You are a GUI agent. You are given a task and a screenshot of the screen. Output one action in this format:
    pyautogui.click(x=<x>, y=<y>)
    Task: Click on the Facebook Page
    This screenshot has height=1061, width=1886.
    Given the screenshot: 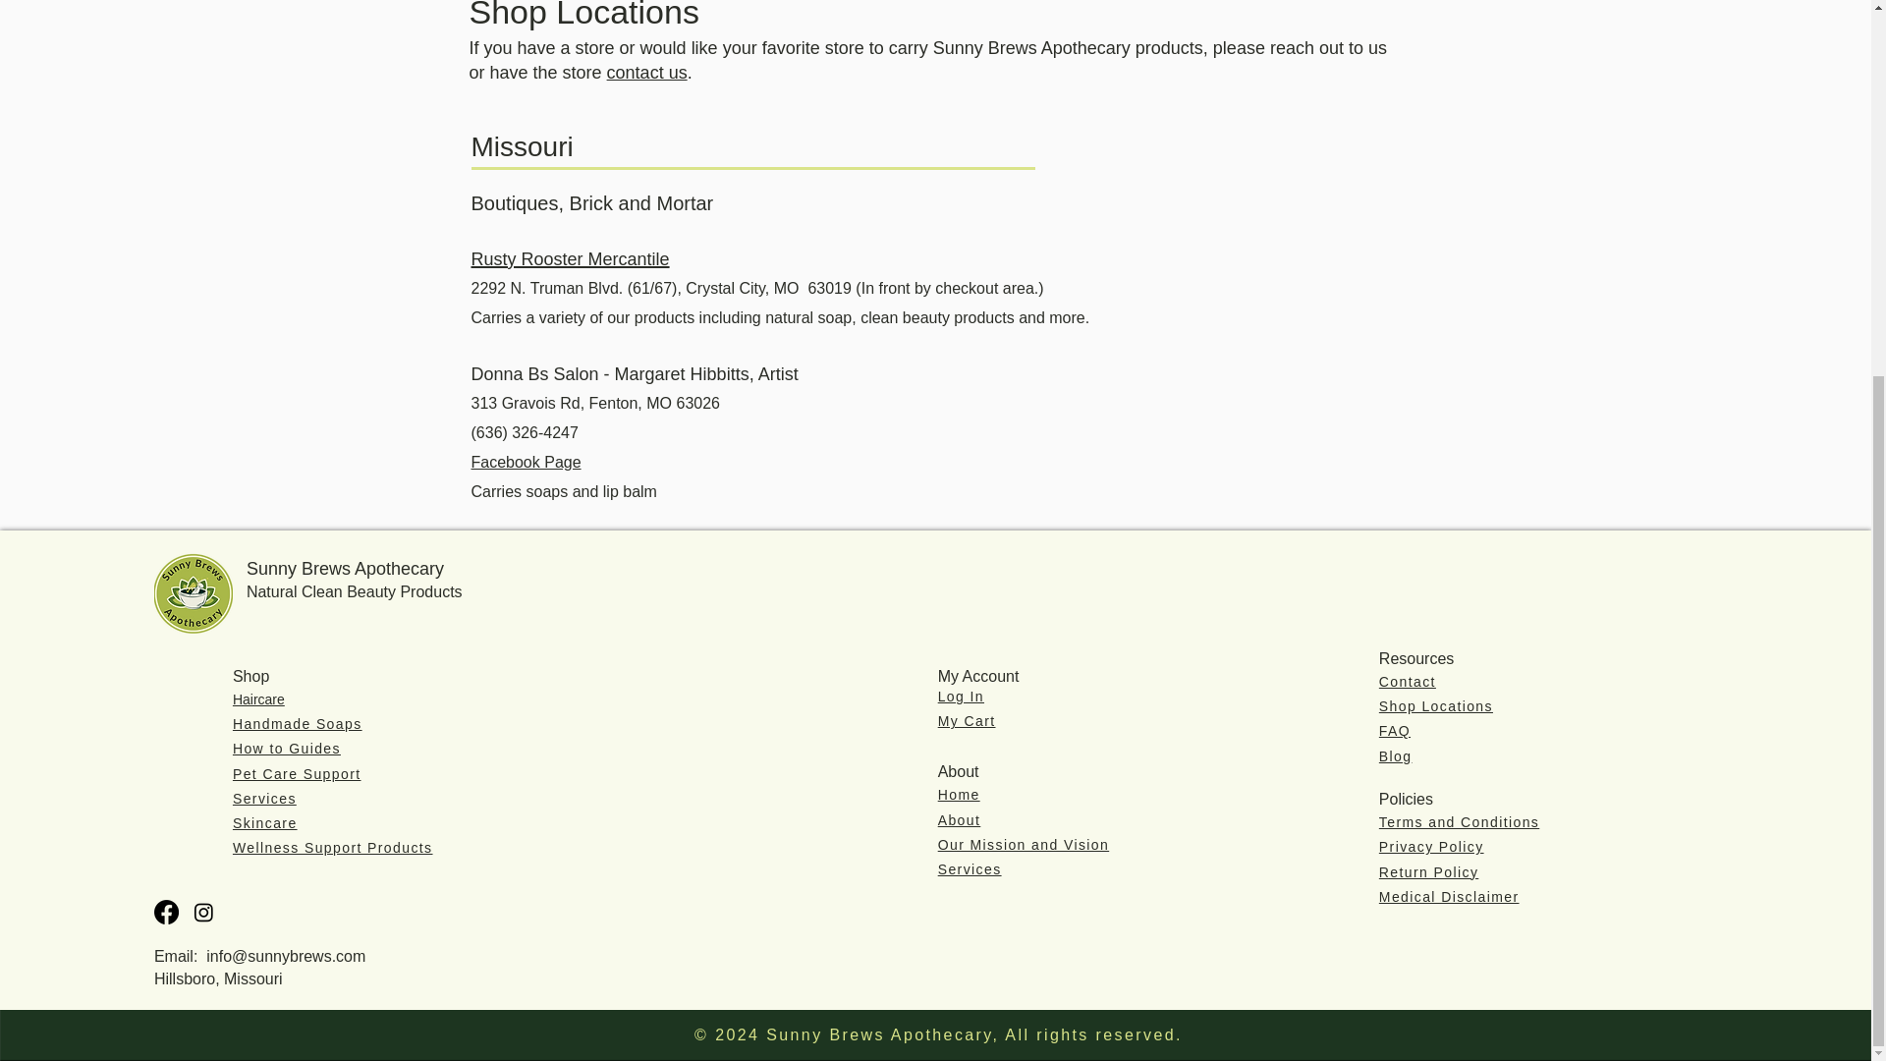 What is the action you would take?
    pyautogui.click(x=527, y=462)
    